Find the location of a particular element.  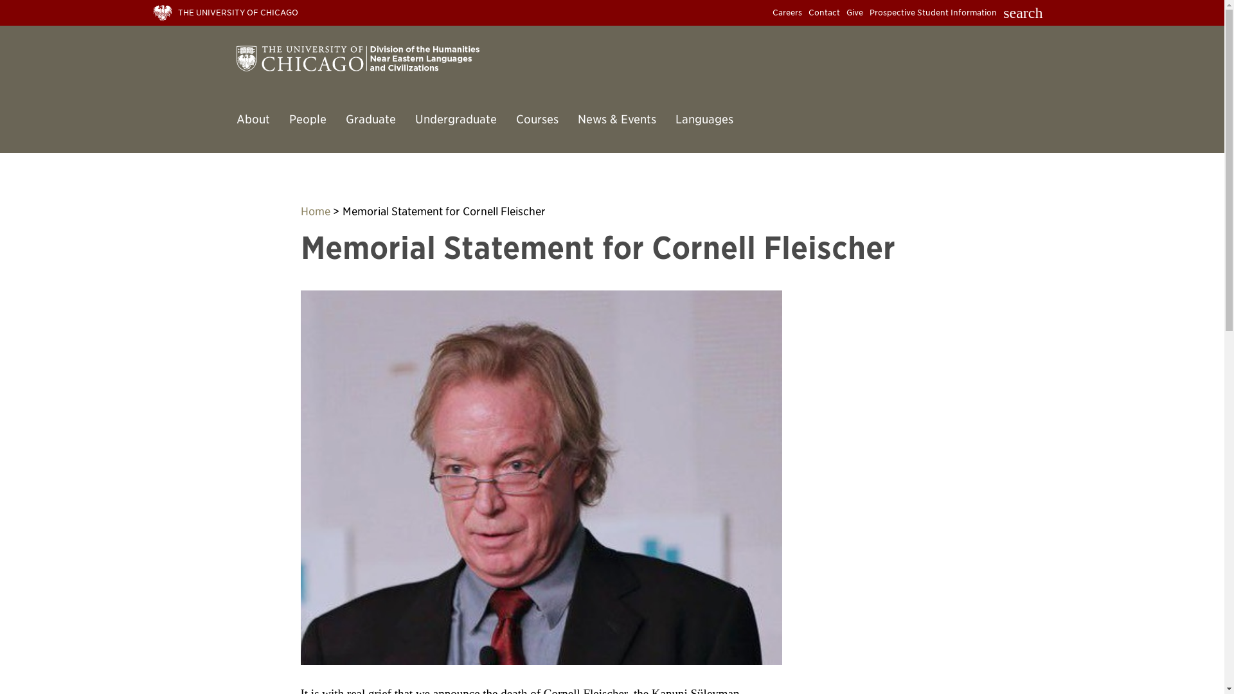

Give is located at coordinates (855, 12).